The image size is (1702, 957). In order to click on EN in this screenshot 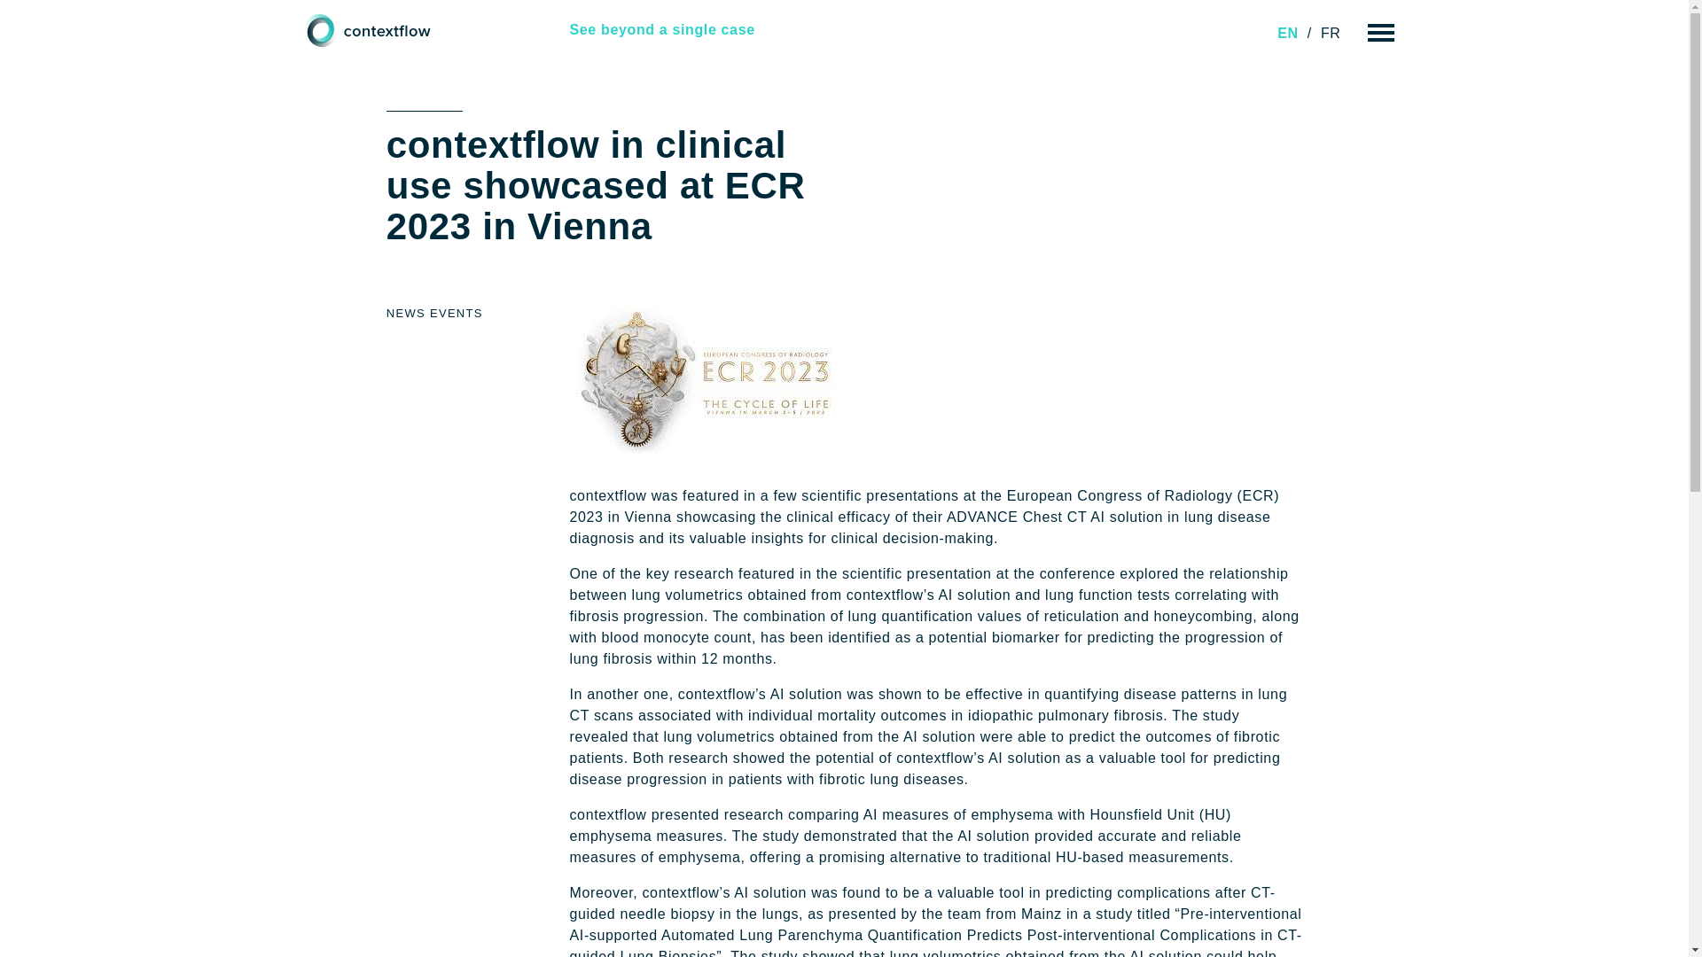, I will do `click(1287, 34)`.